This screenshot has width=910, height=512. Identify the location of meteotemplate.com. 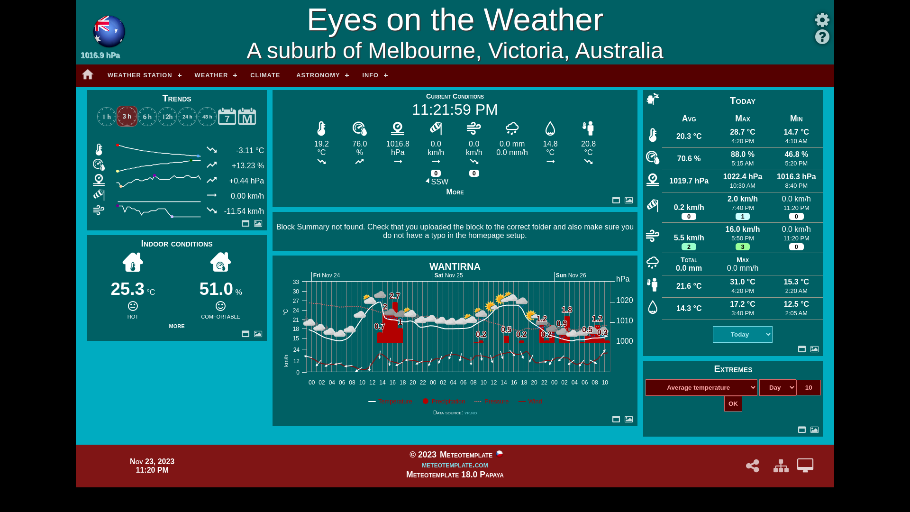
(455, 465).